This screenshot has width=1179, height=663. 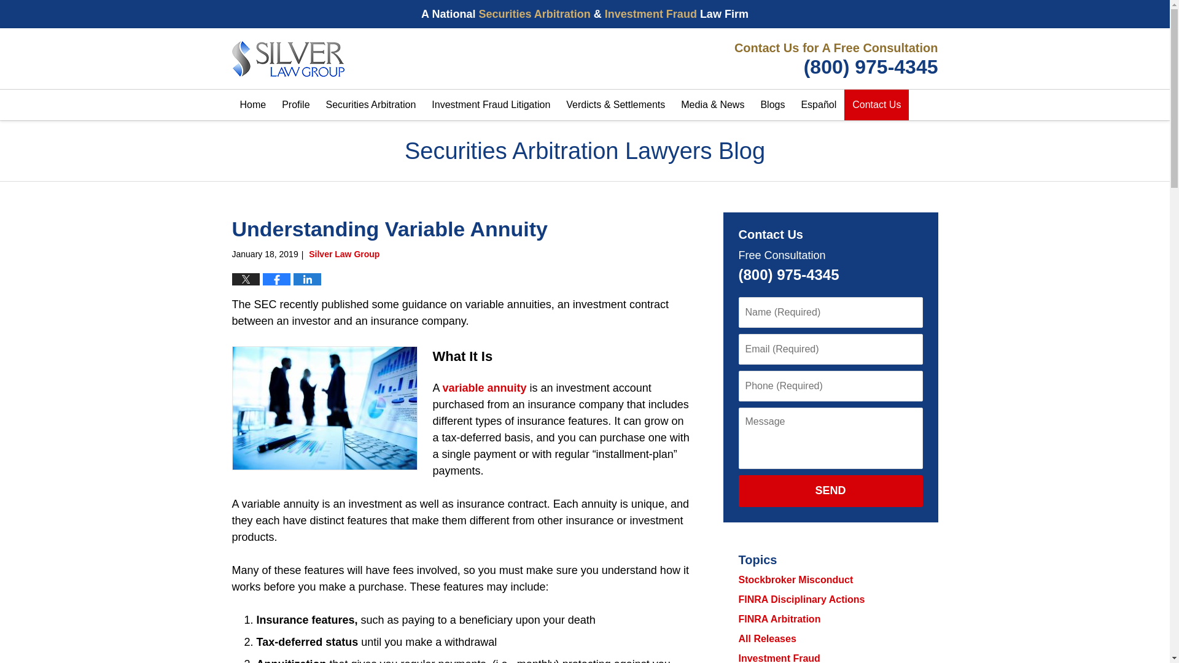 What do you see at coordinates (295, 104) in the screenshot?
I see `Profile` at bounding box center [295, 104].